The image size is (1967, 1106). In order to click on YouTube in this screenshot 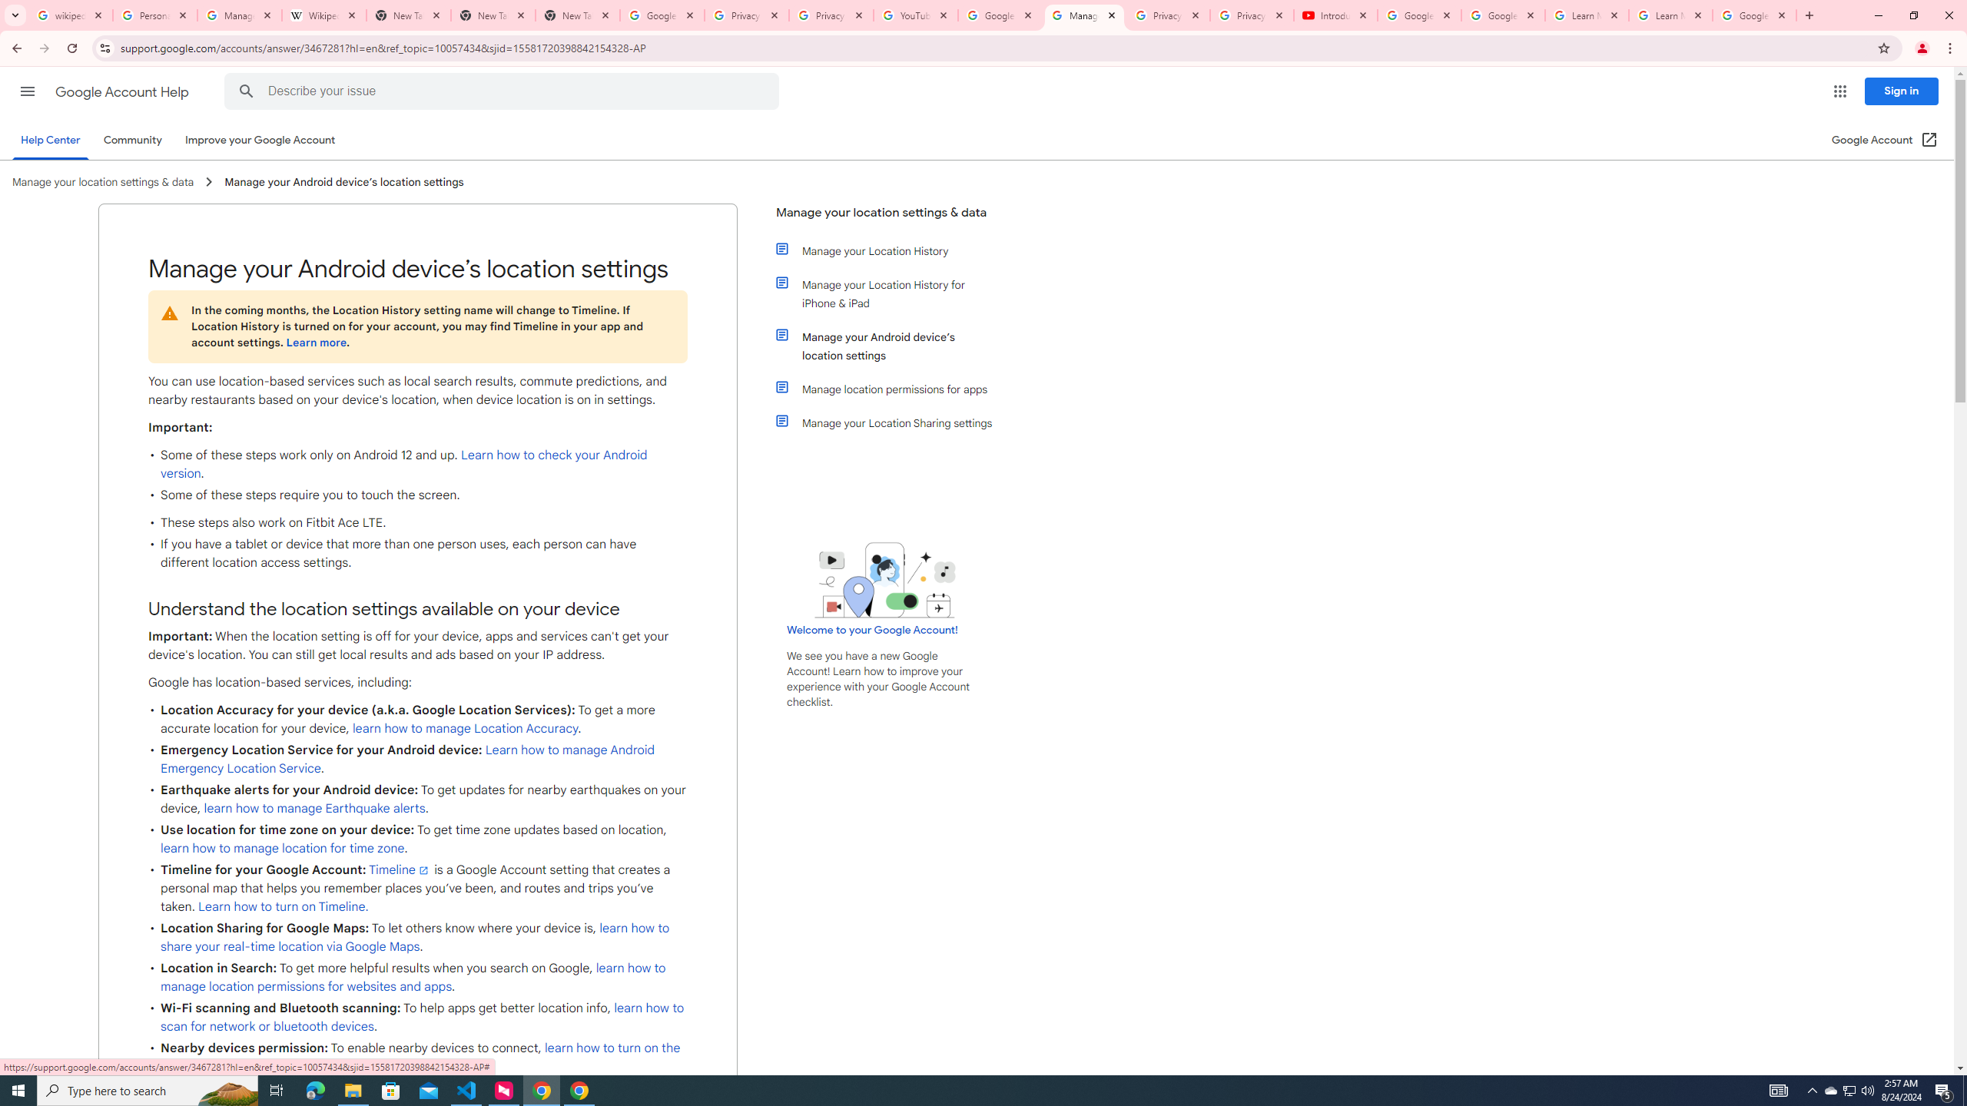, I will do `click(916, 15)`.